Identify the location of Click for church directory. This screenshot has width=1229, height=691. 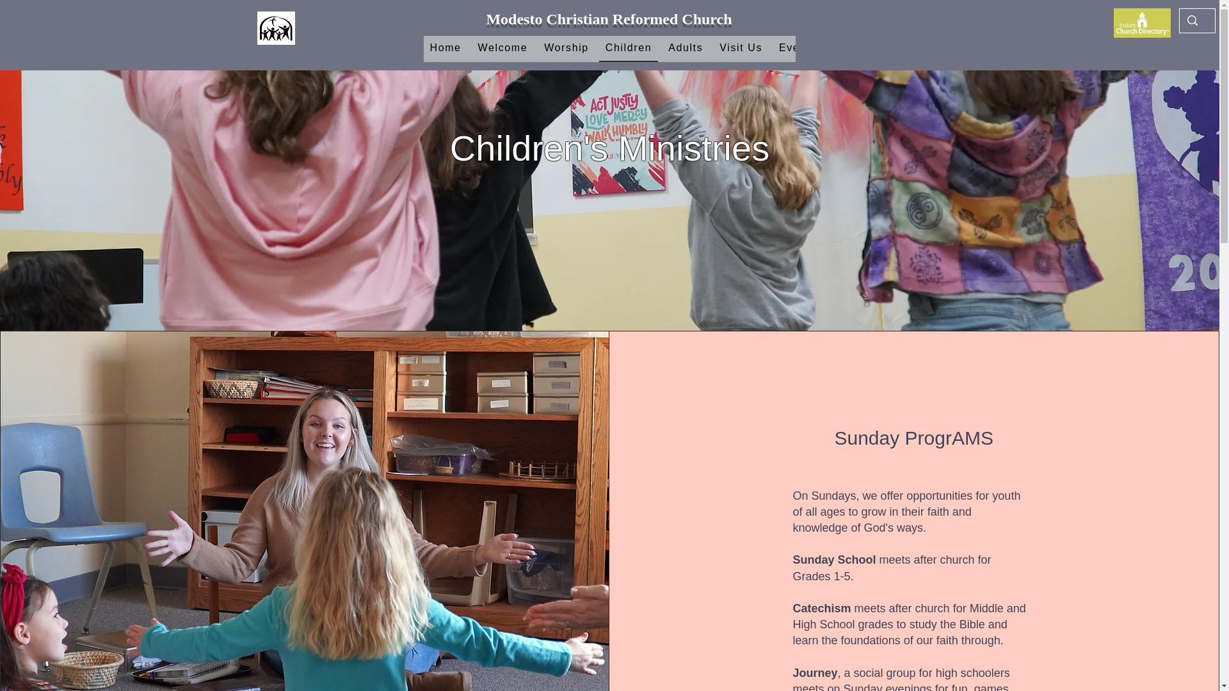
(1142, 23).